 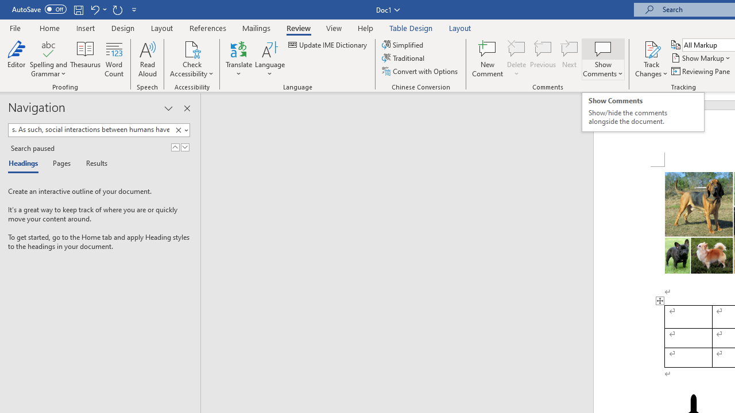 I want to click on Translate, so click(x=239, y=59).